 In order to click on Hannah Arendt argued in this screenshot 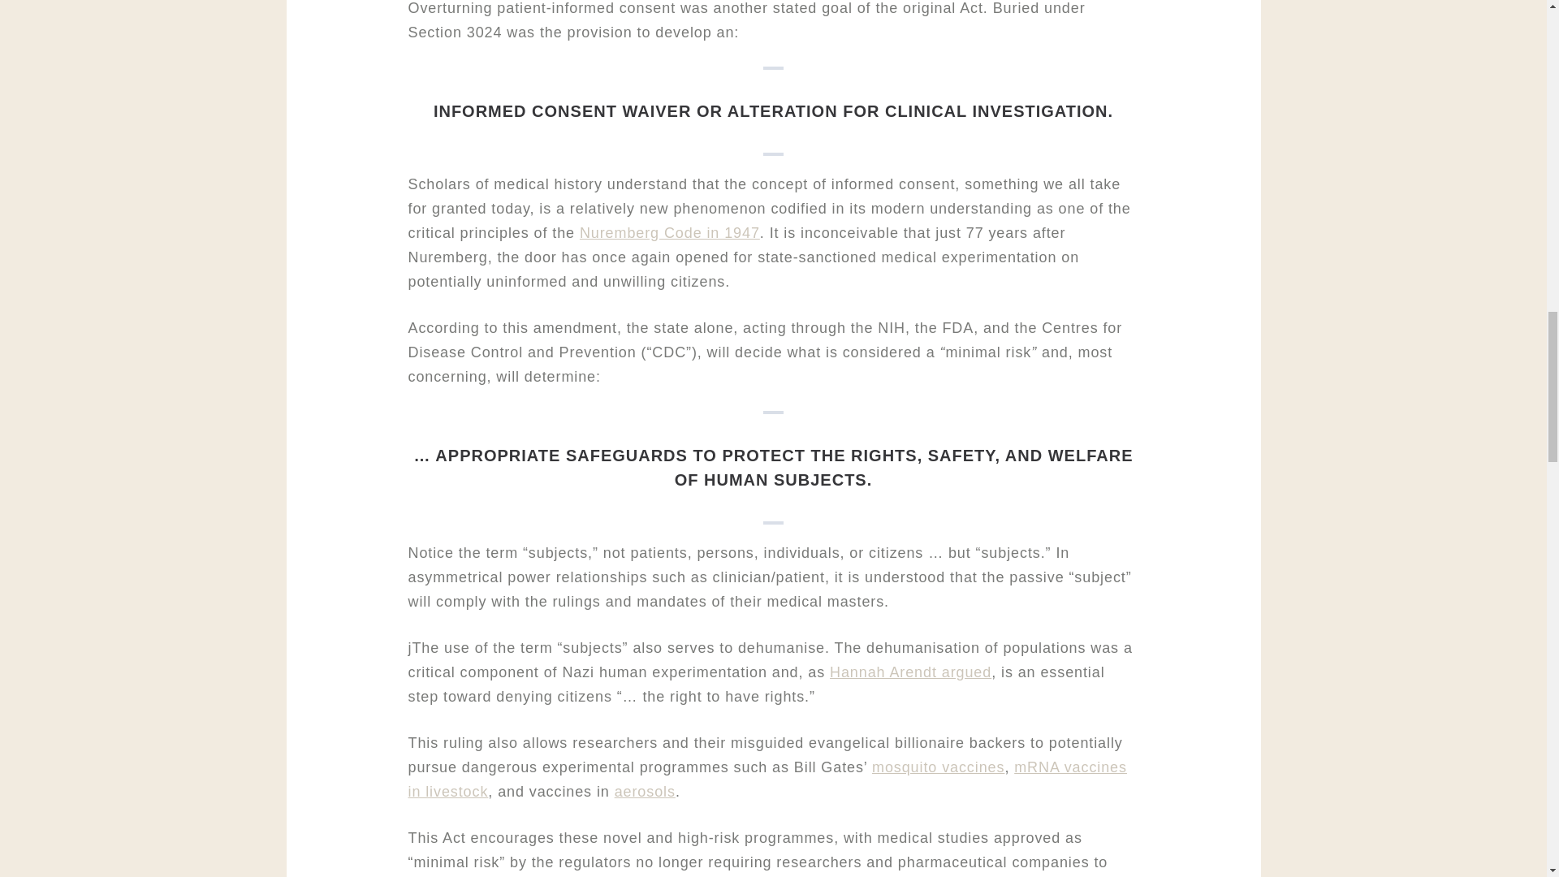, I will do `click(910, 672)`.